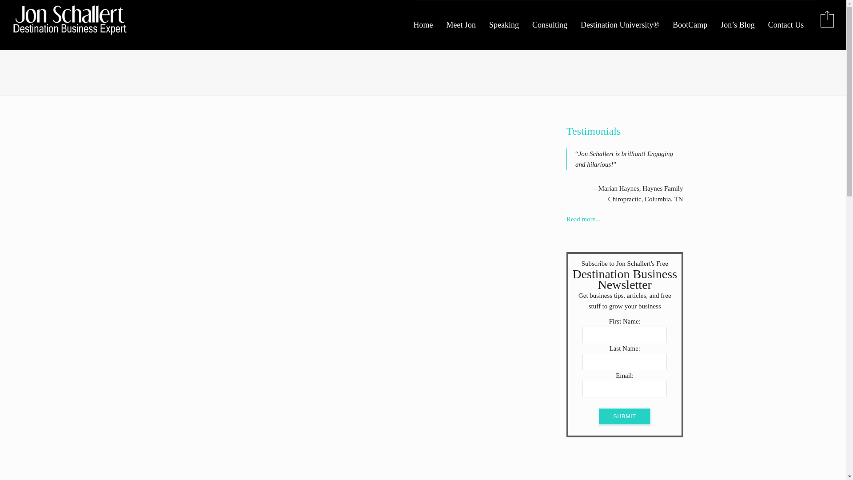 The image size is (853, 480). What do you see at coordinates (556, 25) in the screenshot?
I see `Consulting` at bounding box center [556, 25].